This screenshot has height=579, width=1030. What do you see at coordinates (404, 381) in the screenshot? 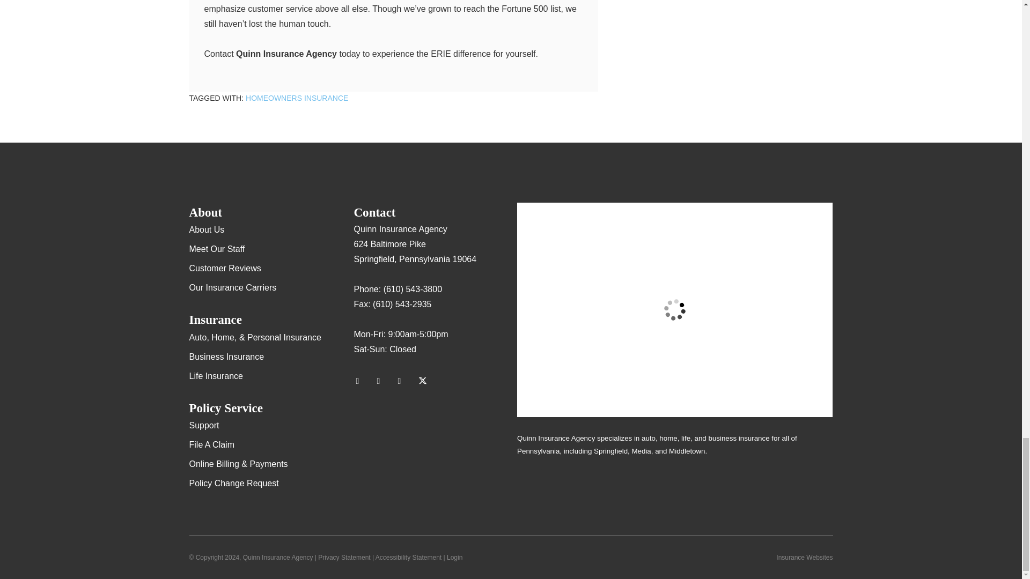
I see `Facebook` at bounding box center [404, 381].